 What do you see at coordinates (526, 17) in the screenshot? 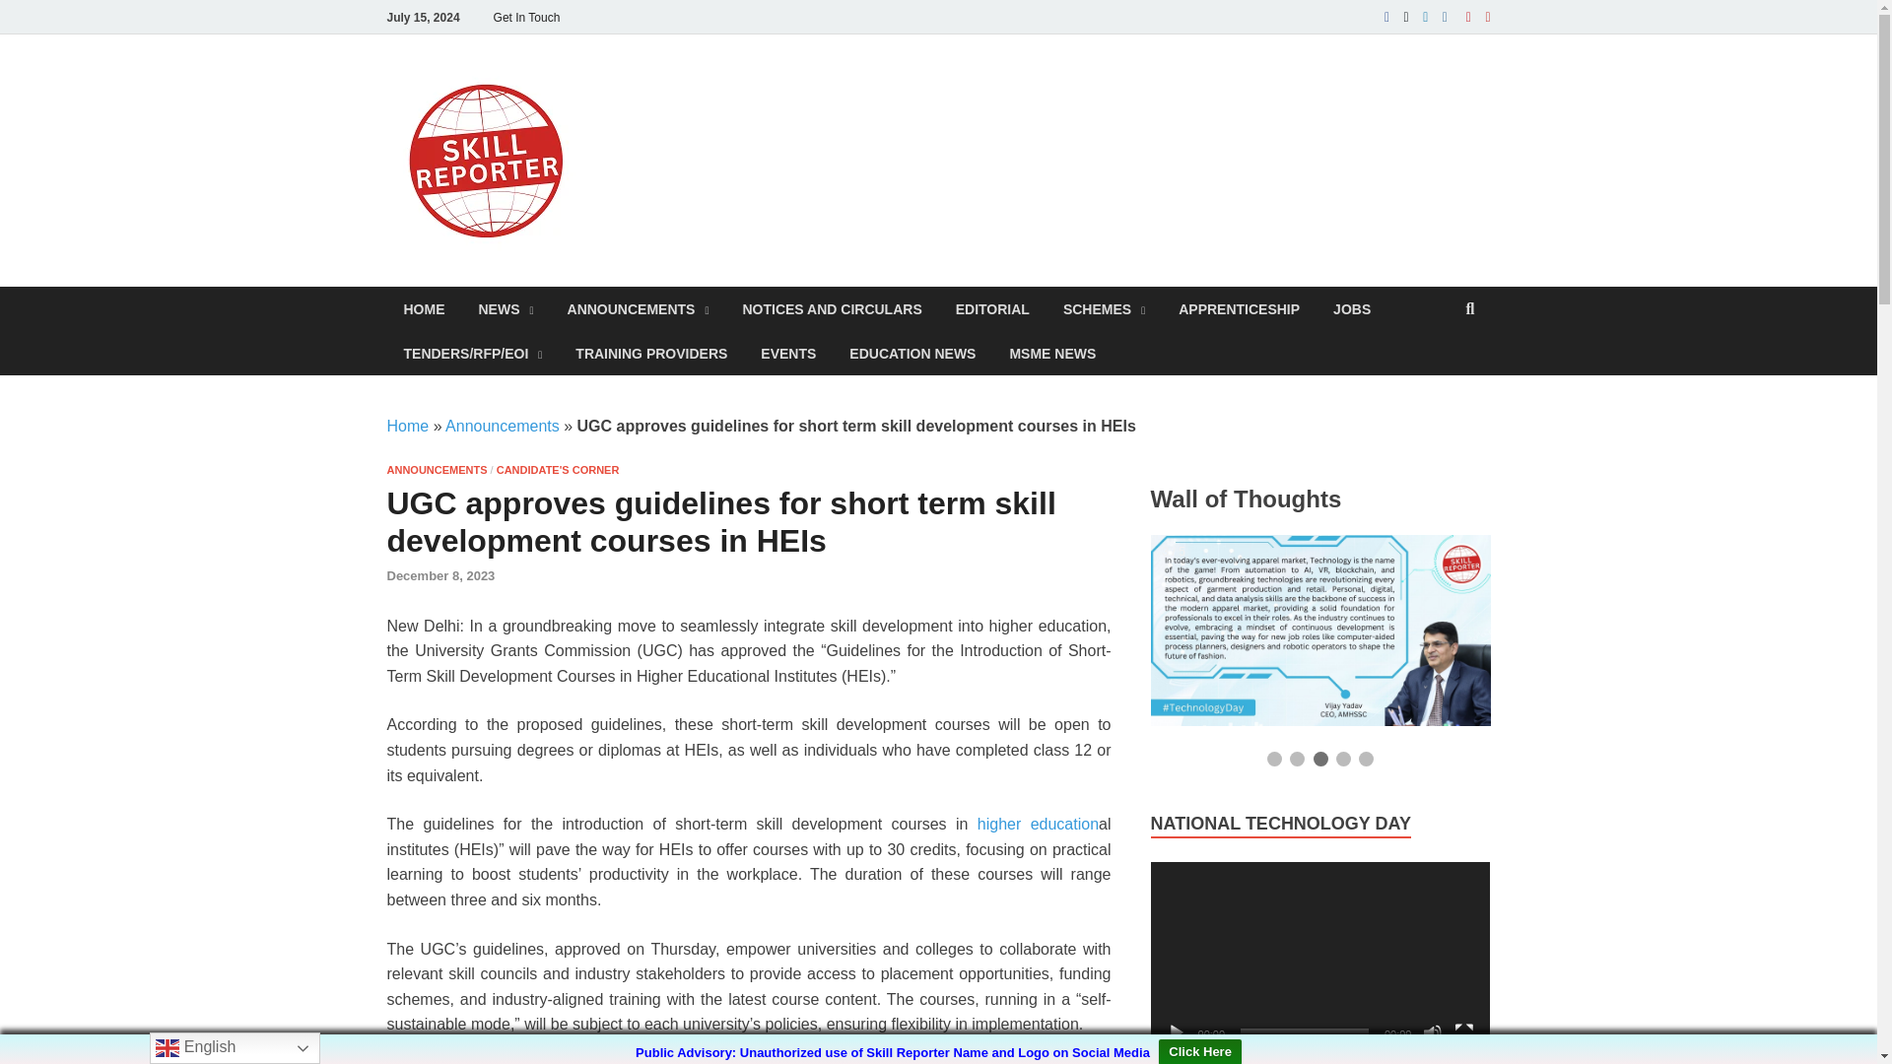
I see `Get In Touch` at bounding box center [526, 17].